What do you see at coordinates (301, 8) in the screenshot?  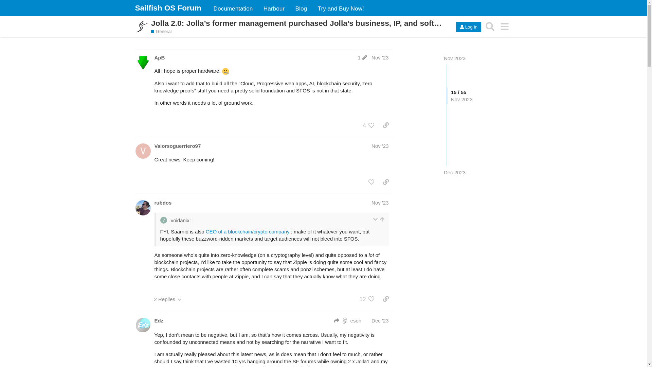 I see `Blog` at bounding box center [301, 8].